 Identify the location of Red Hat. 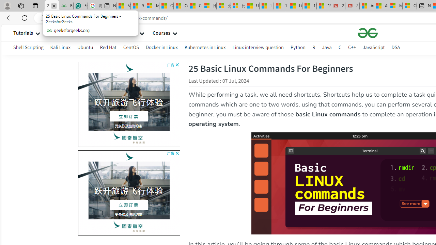
(108, 48).